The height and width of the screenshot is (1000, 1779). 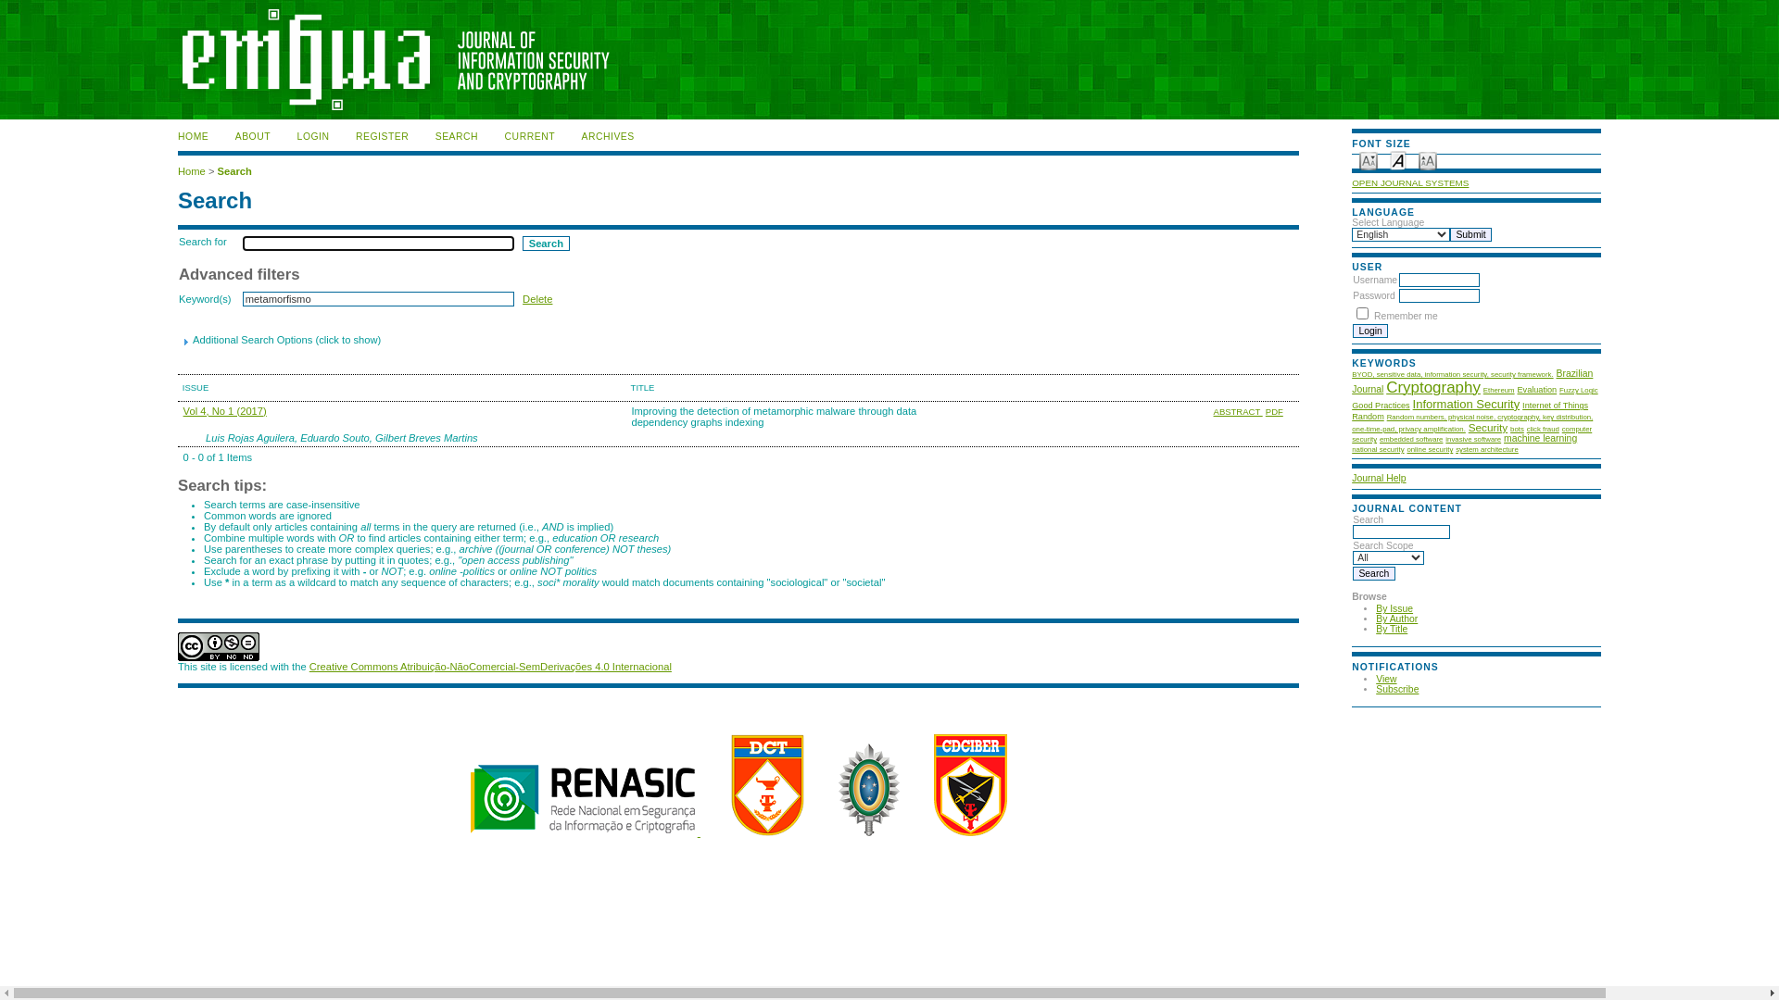 I want to click on ARCHIVES, so click(x=608, y=137).